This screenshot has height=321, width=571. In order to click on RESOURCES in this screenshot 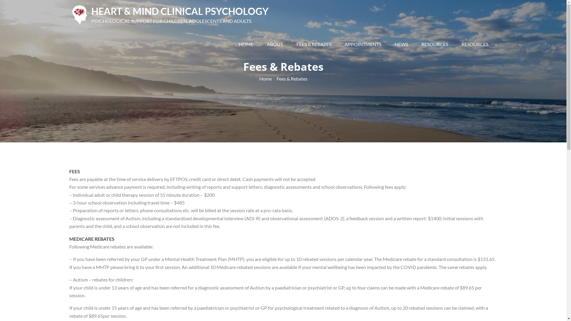, I will do `click(435, 44)`.